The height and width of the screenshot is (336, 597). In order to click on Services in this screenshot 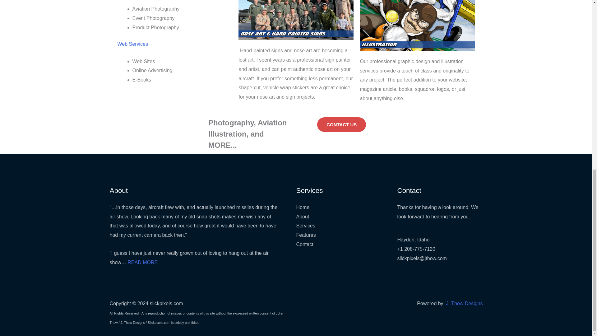, I will do `click(305, 226)`.